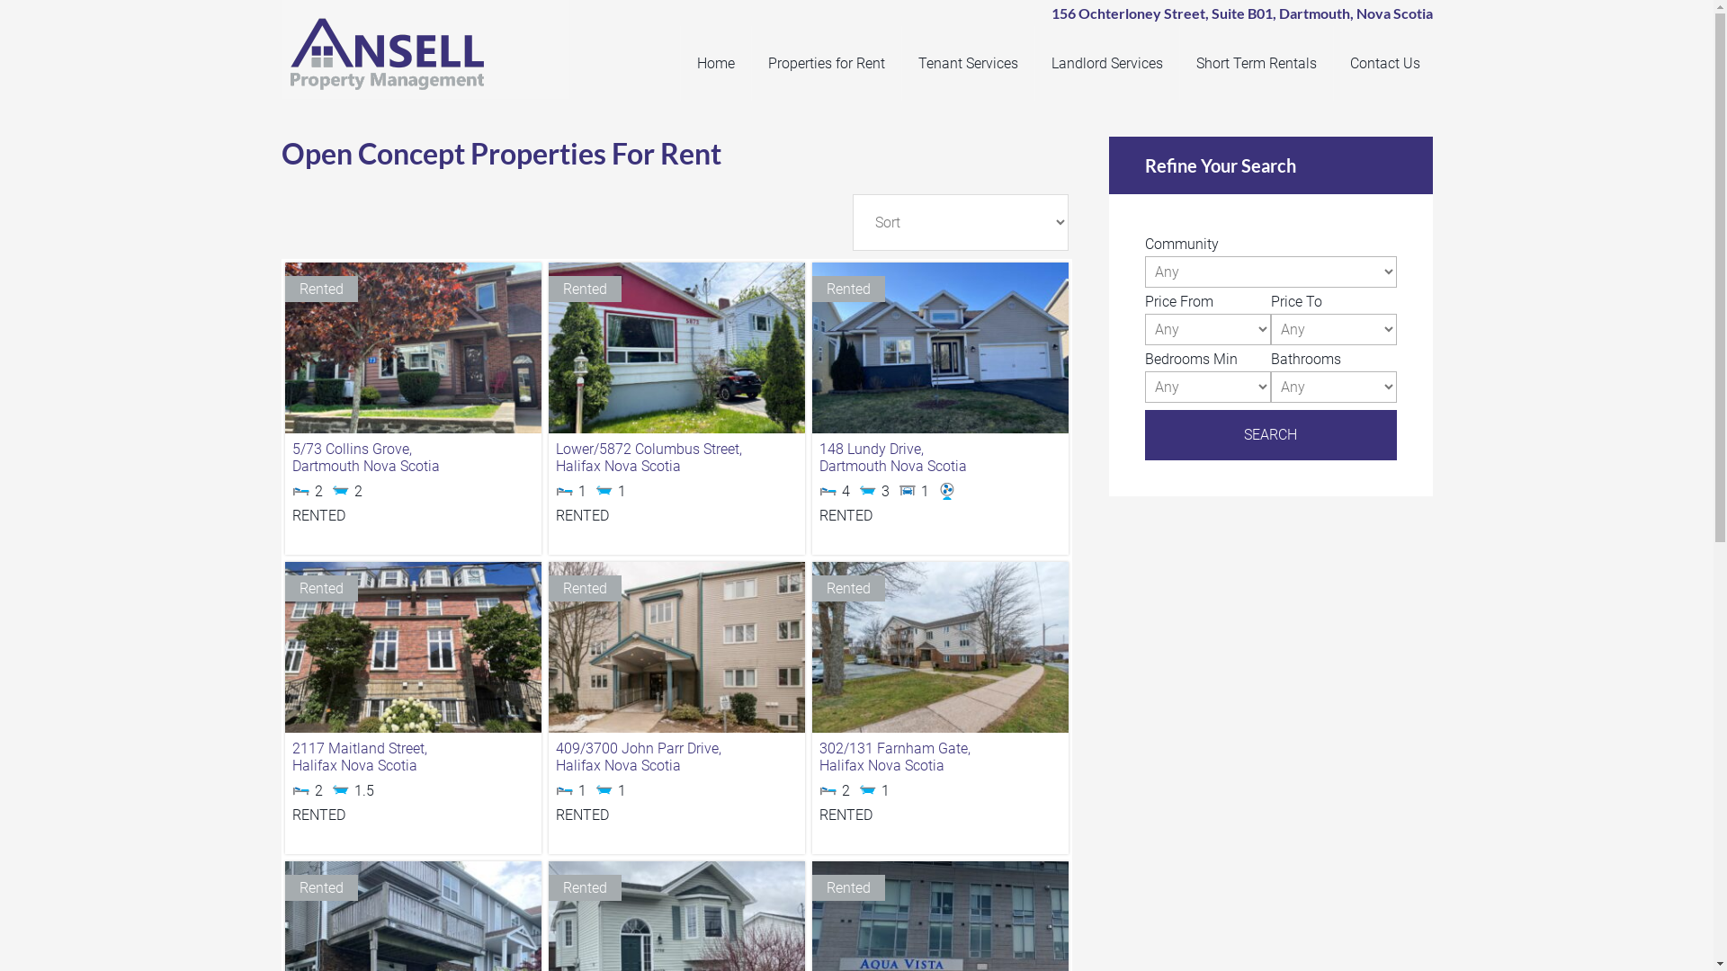 This screenshot has width=1727, height=971. Describe the element at coordinates (676, 757) in the screenshot. I see `409/3700 John Parr Drive,
Halifax Nova Scotia` at that location.